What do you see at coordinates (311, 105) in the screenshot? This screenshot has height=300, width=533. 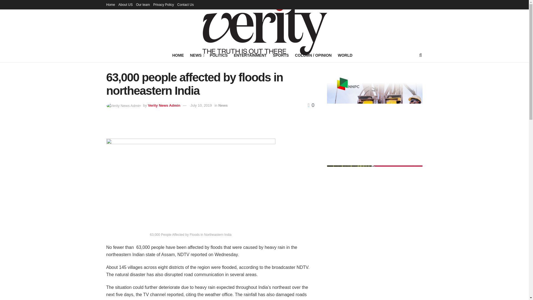 I see `0` at bounding box center [311, 105].